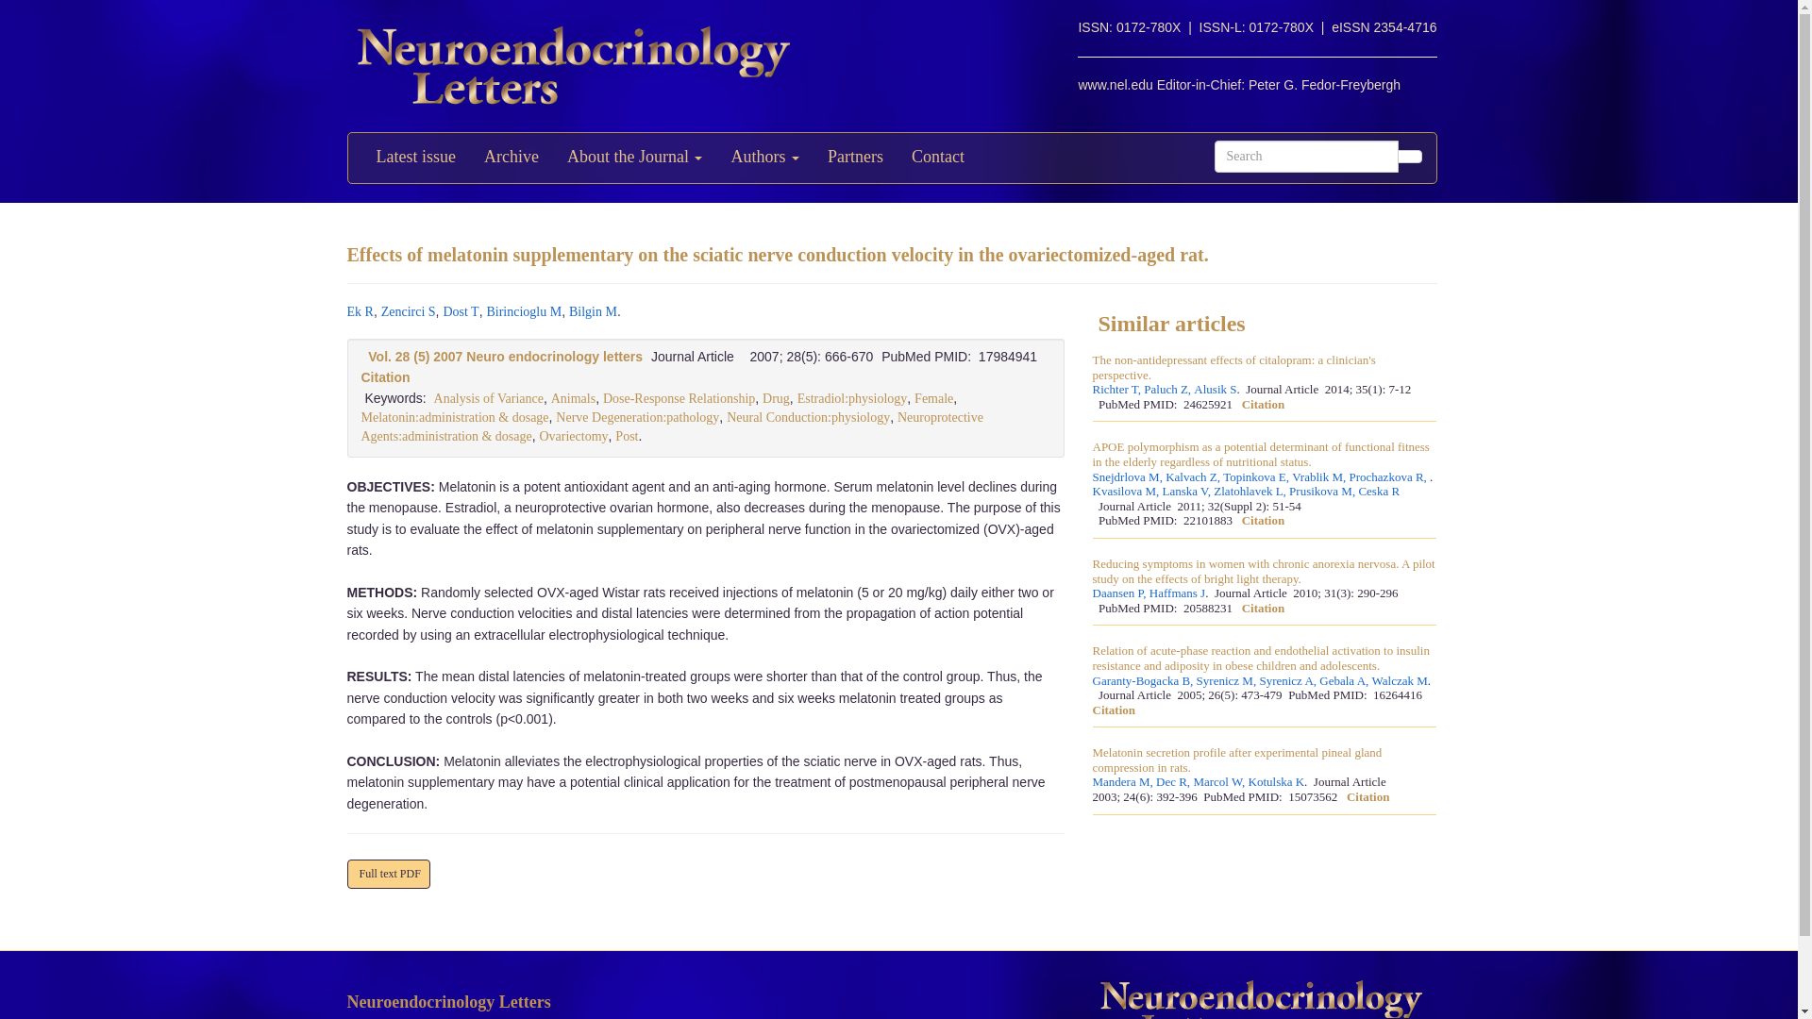 The width and height of the screenshot is (1812, 1019). Describe the element at coordinates (460, 311) in the screenshot. I see `Dost T` at that location.